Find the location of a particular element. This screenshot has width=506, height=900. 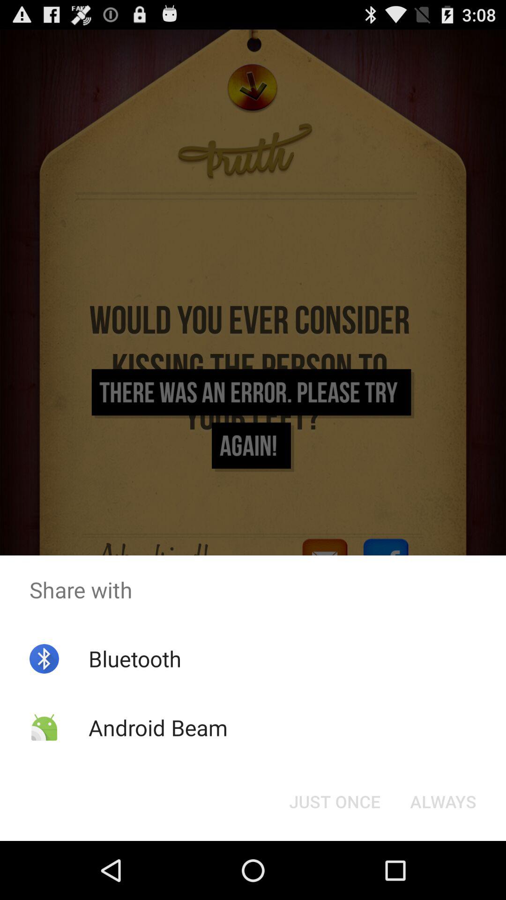

click item to the left of always icon is located at coordinates (335, 802).